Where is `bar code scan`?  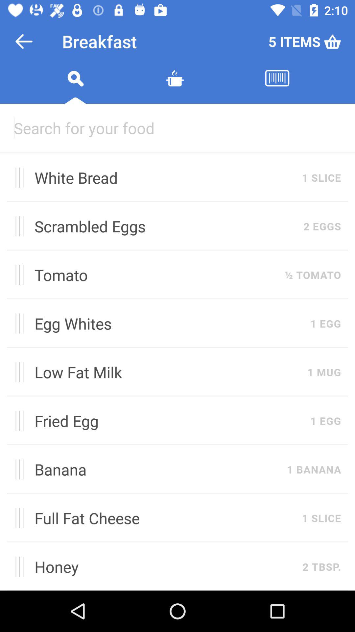 bar code scan is located at coordinates (277, 86).